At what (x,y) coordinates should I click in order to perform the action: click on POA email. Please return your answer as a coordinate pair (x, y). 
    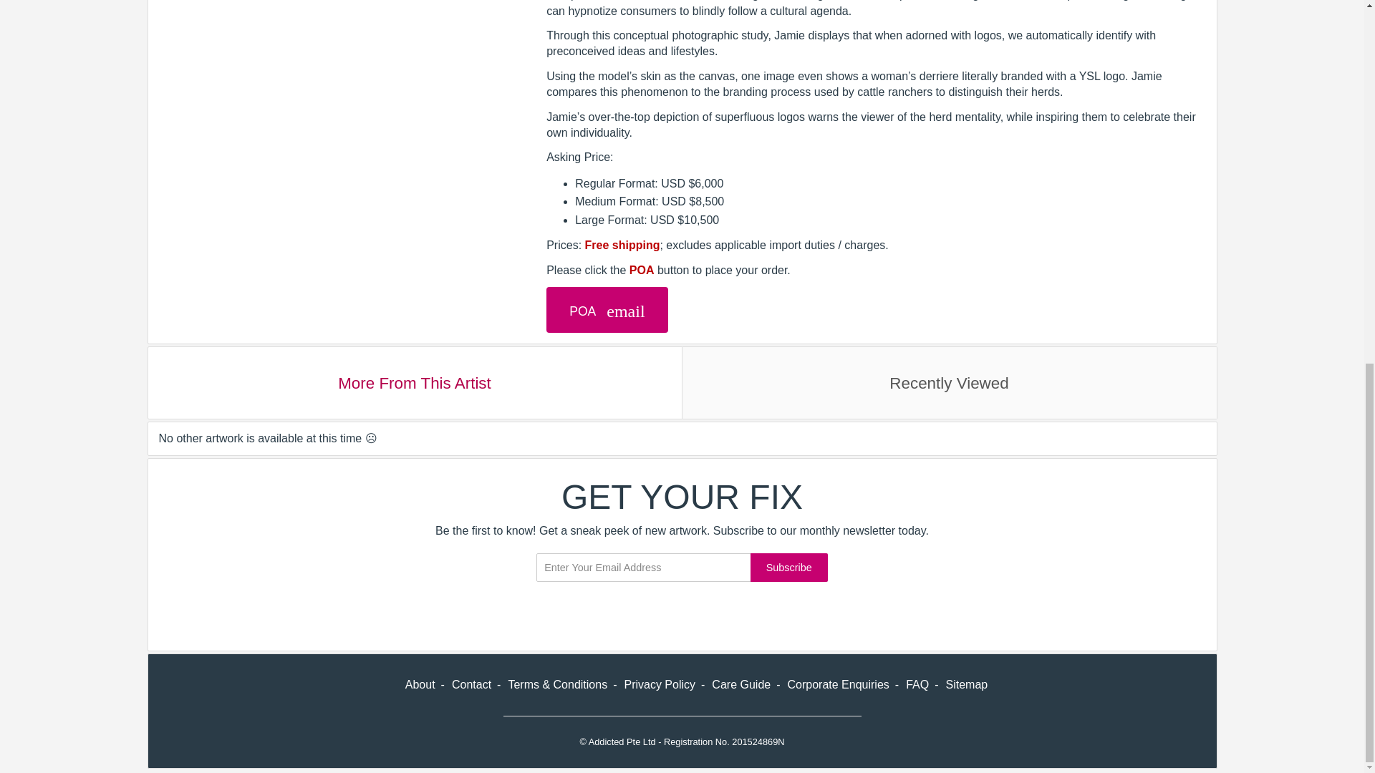
    Looking at the image, I should click on (606, 309).